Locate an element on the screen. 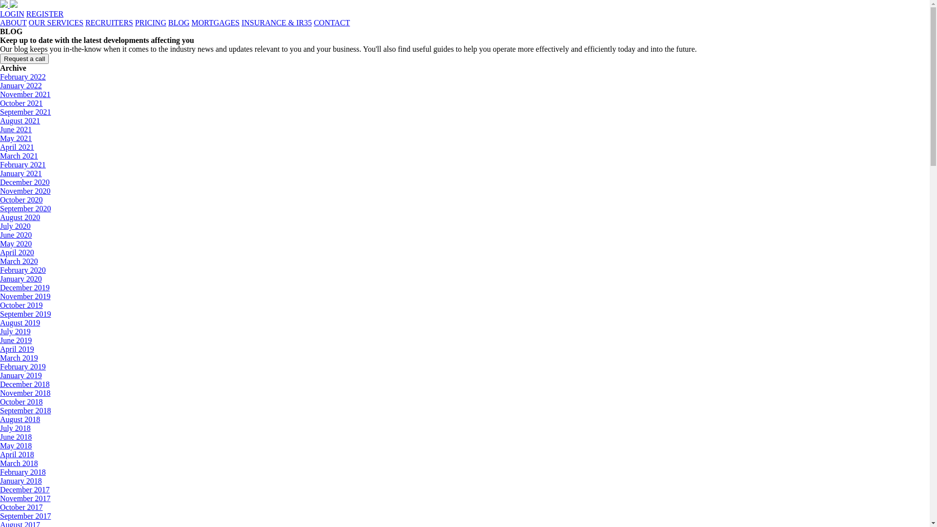 The image size is (937, 527). RECRUITERS is located at coordinates (109, 22).